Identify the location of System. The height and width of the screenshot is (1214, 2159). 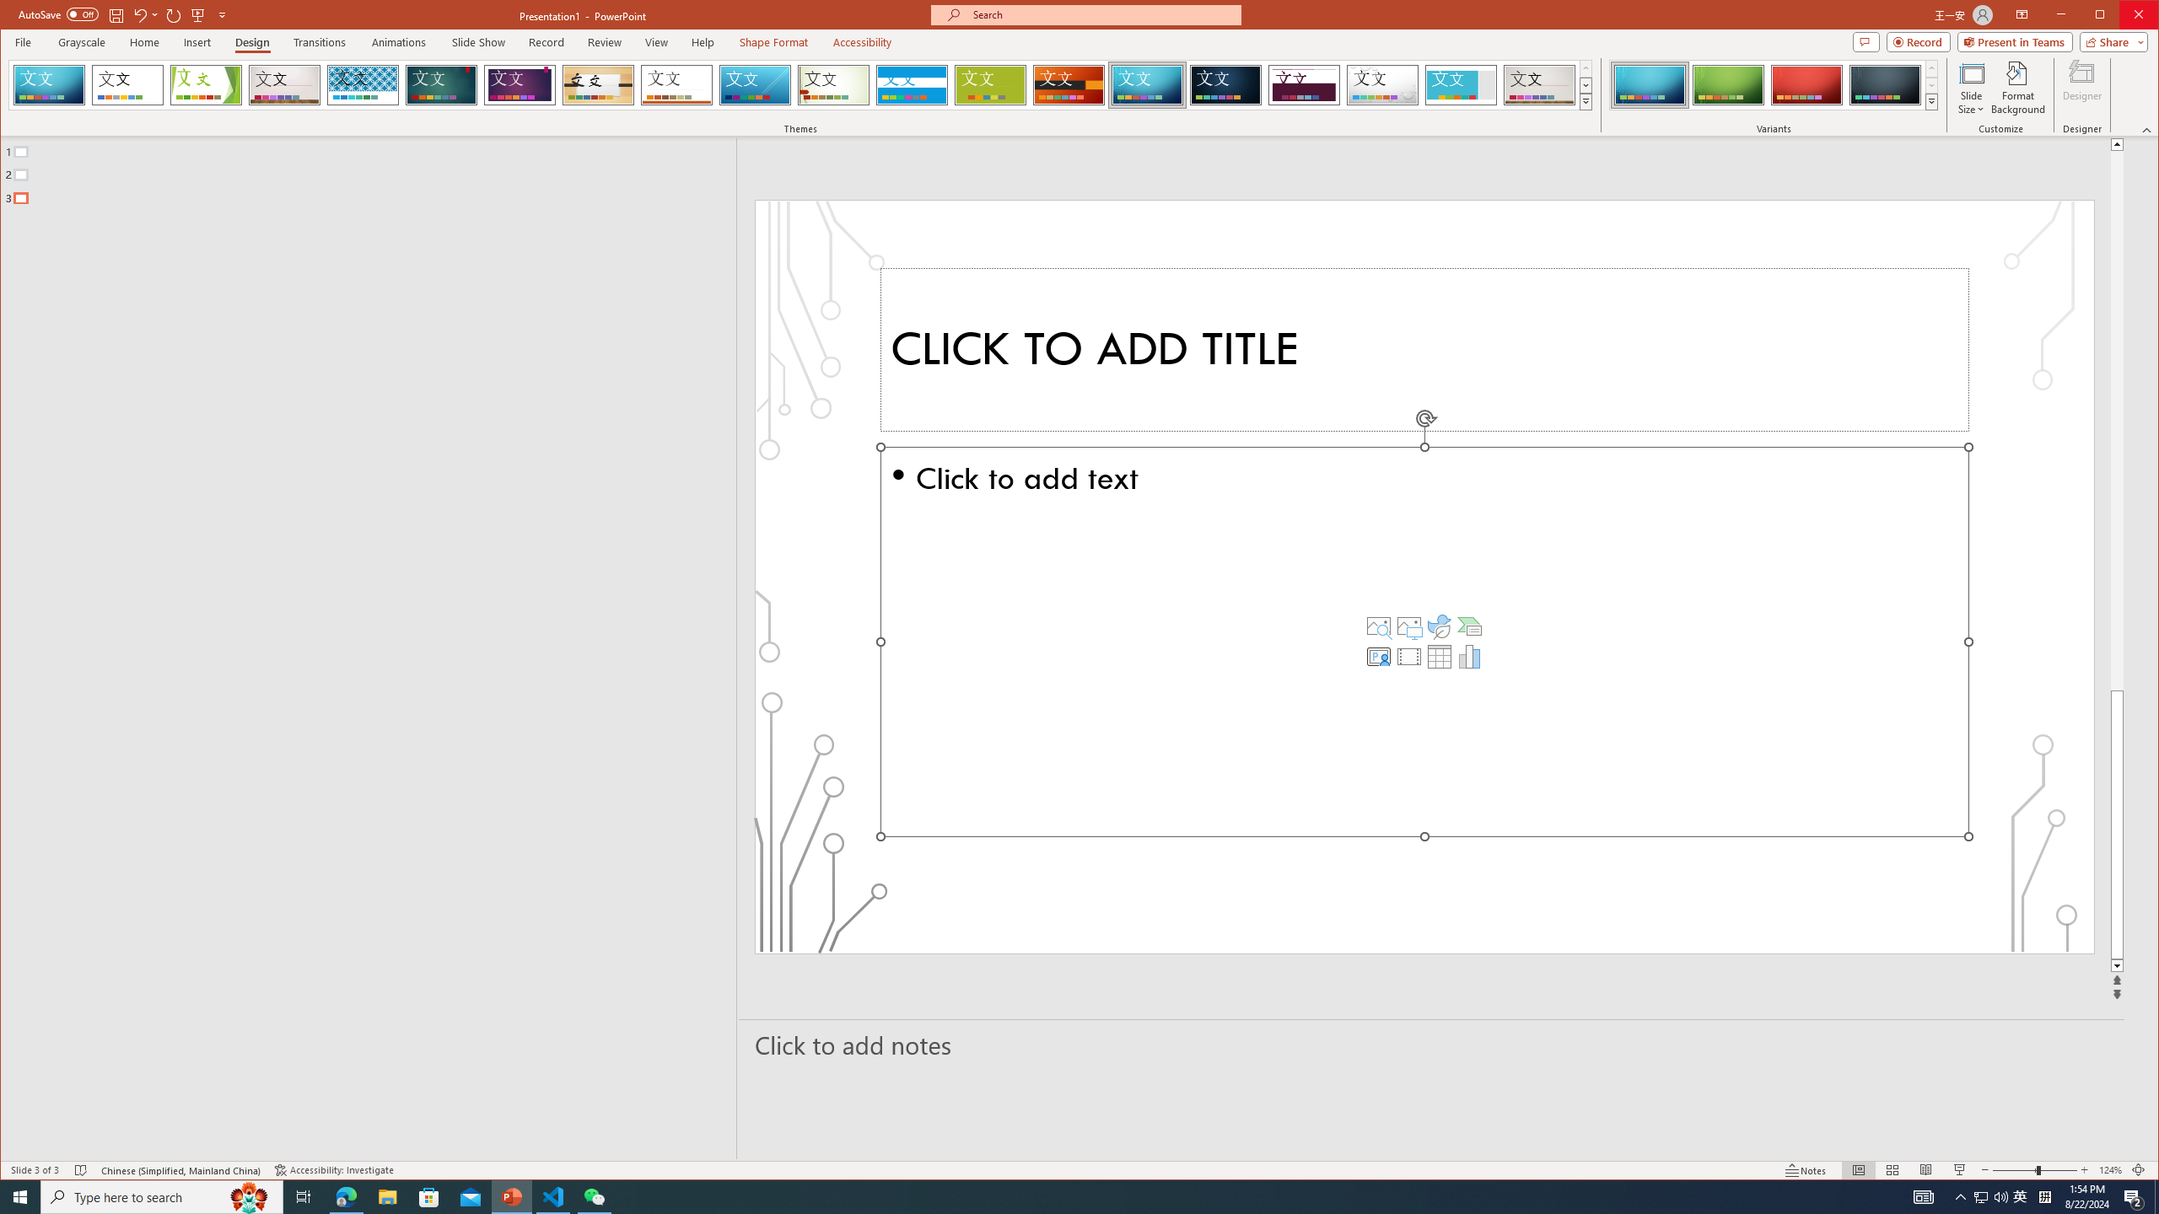
(15, 16).